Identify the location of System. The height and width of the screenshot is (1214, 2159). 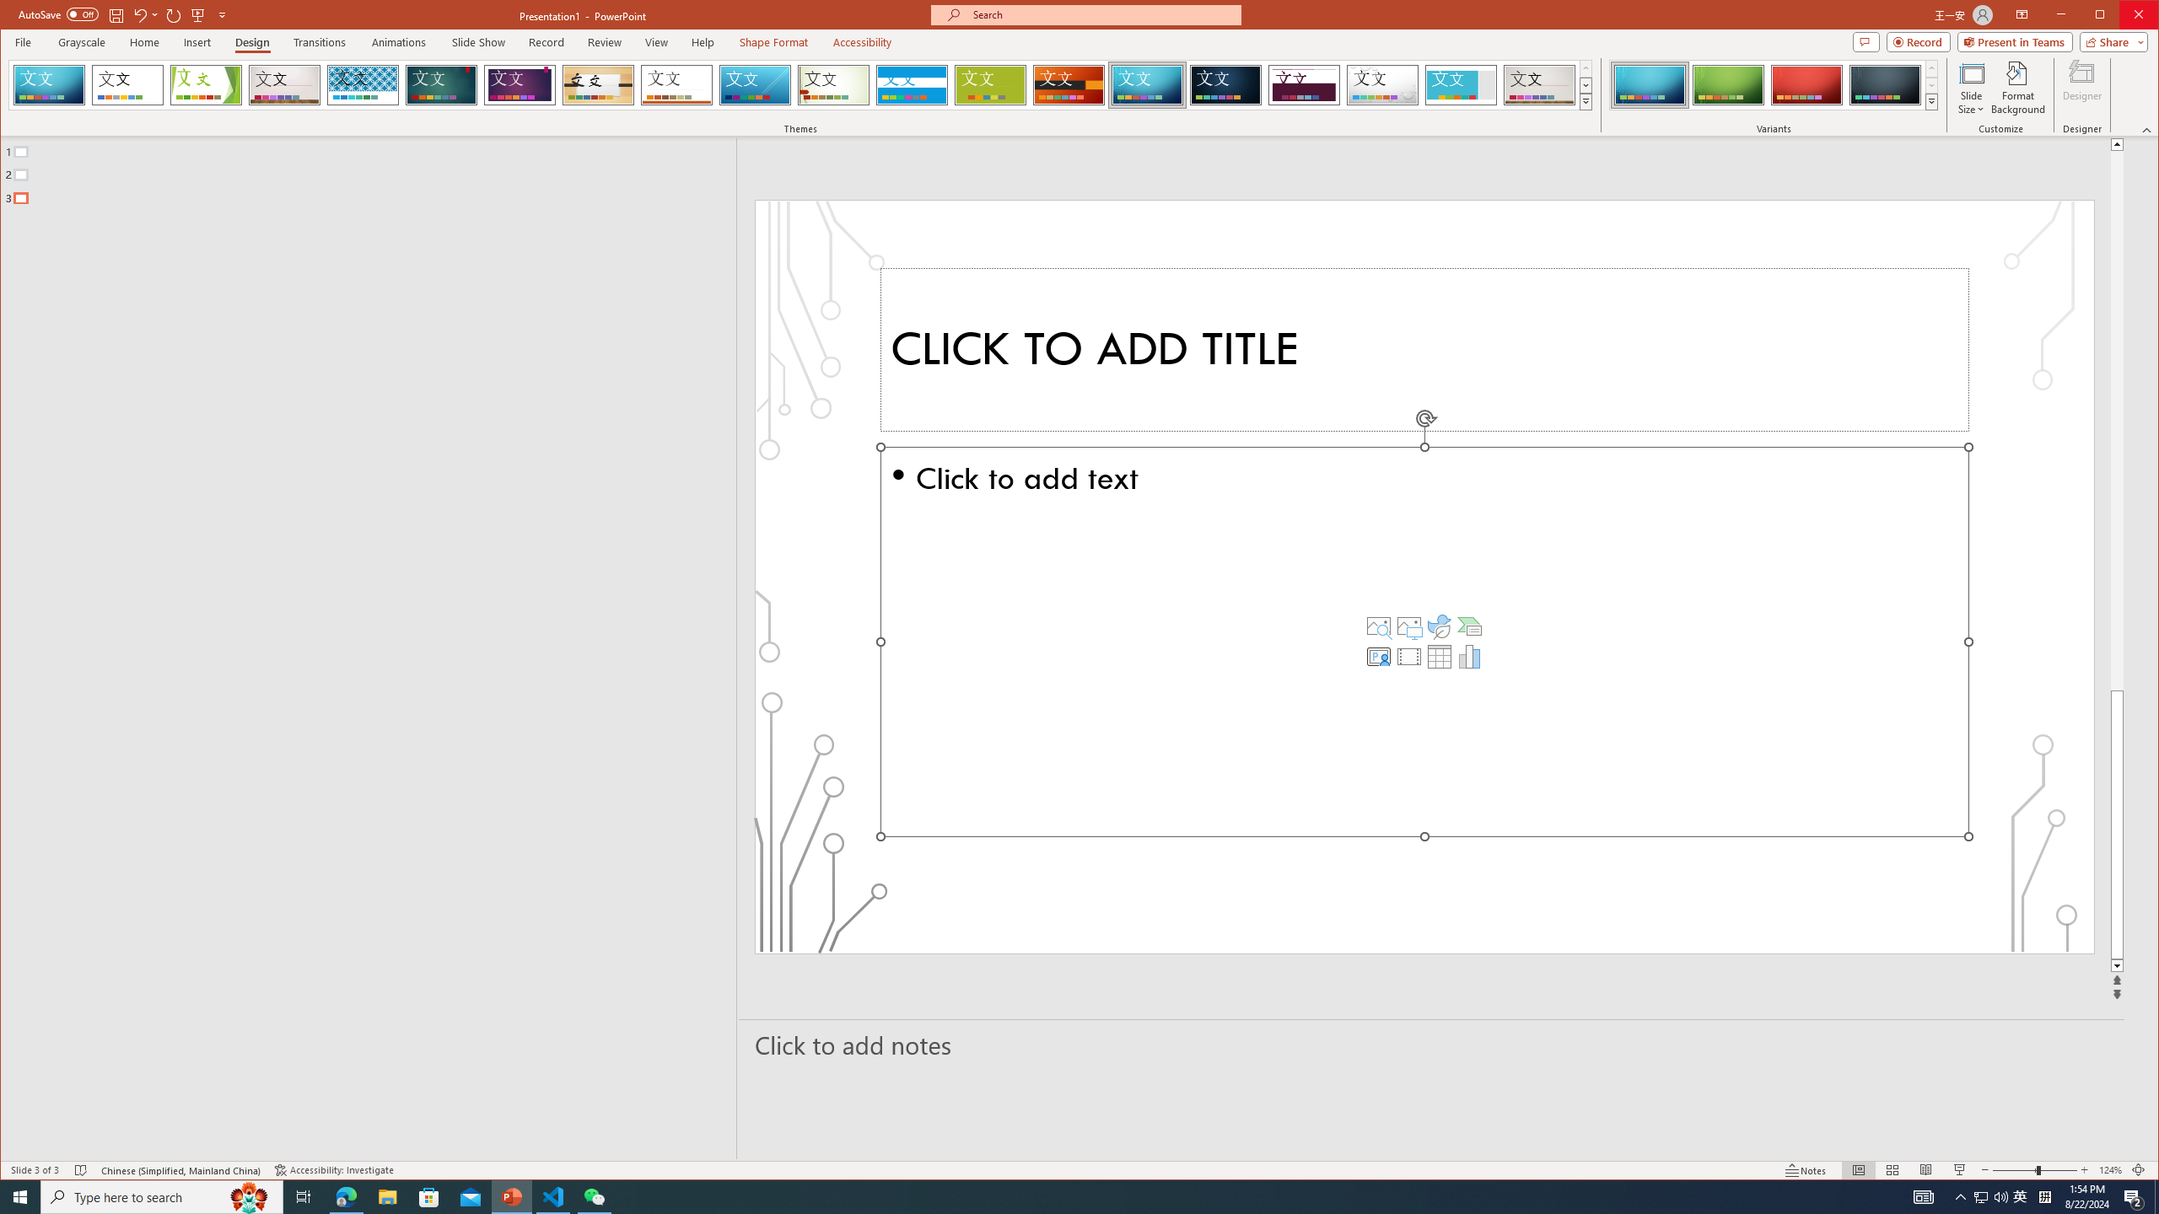
(15, 16).